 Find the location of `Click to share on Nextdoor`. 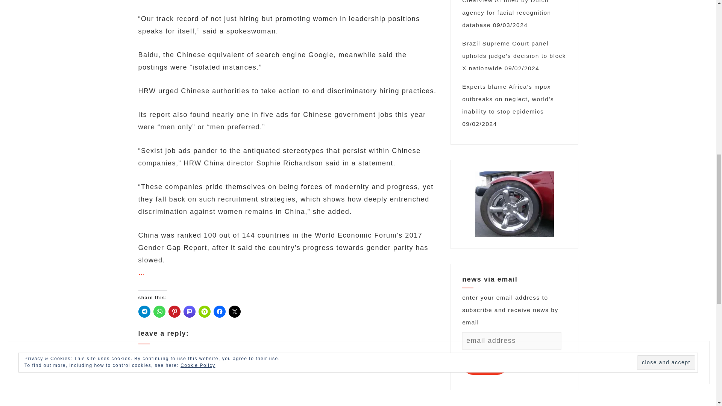

Click to share on Nextdoor is located at coordinates (205, 311).